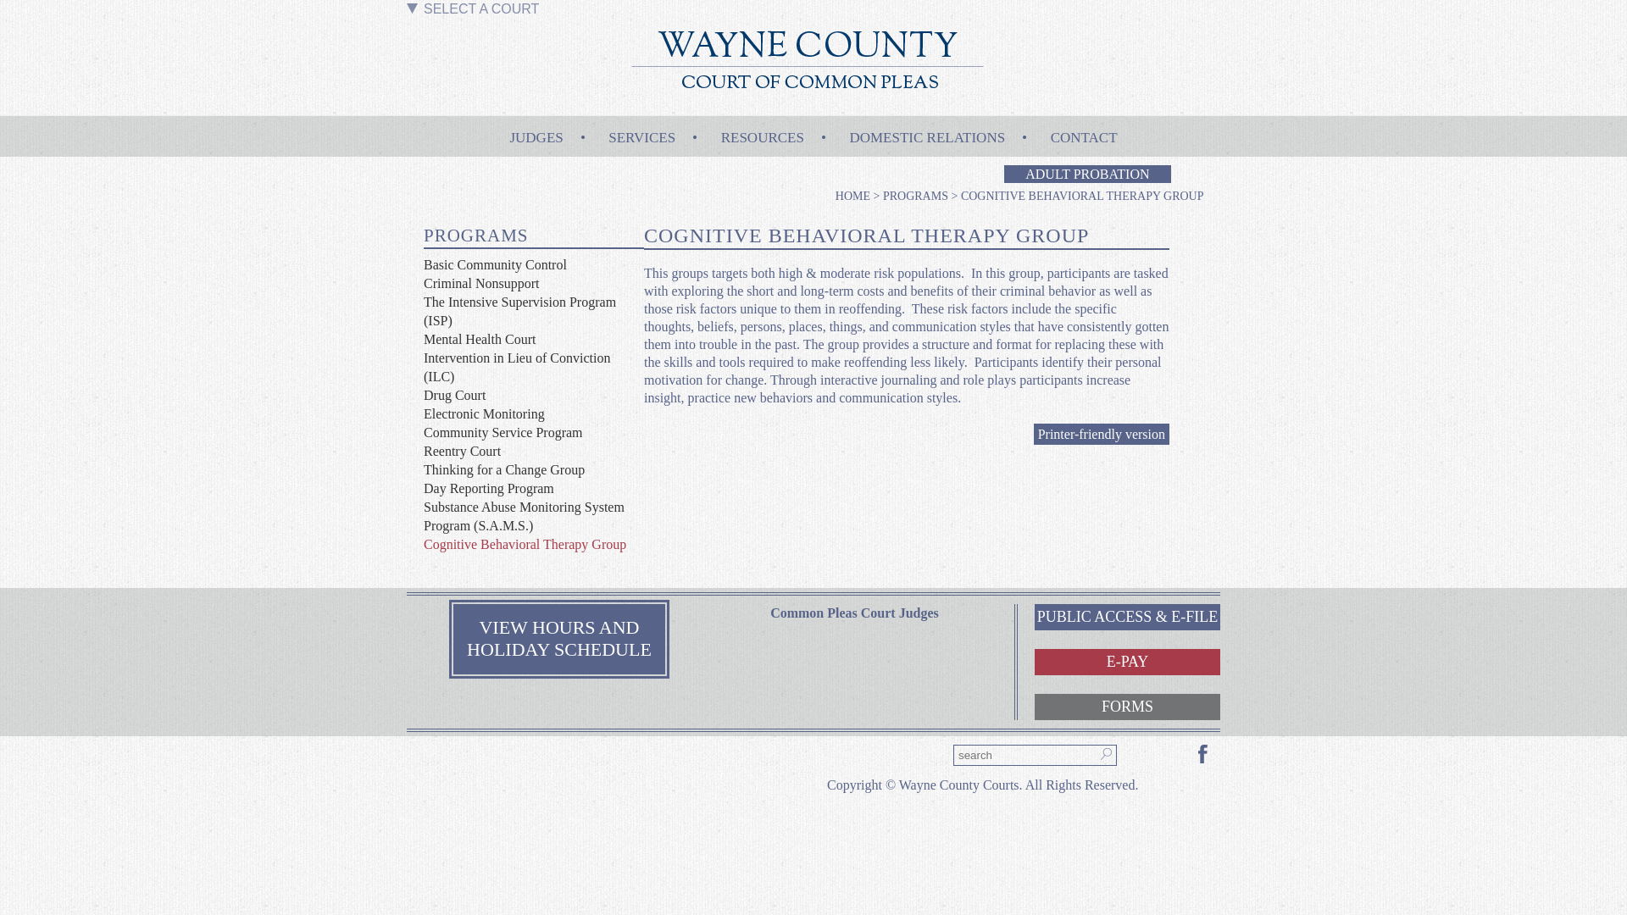 The image size is (1627, 915). I want to click on ADULT PROBATION, so click(1086, 175).